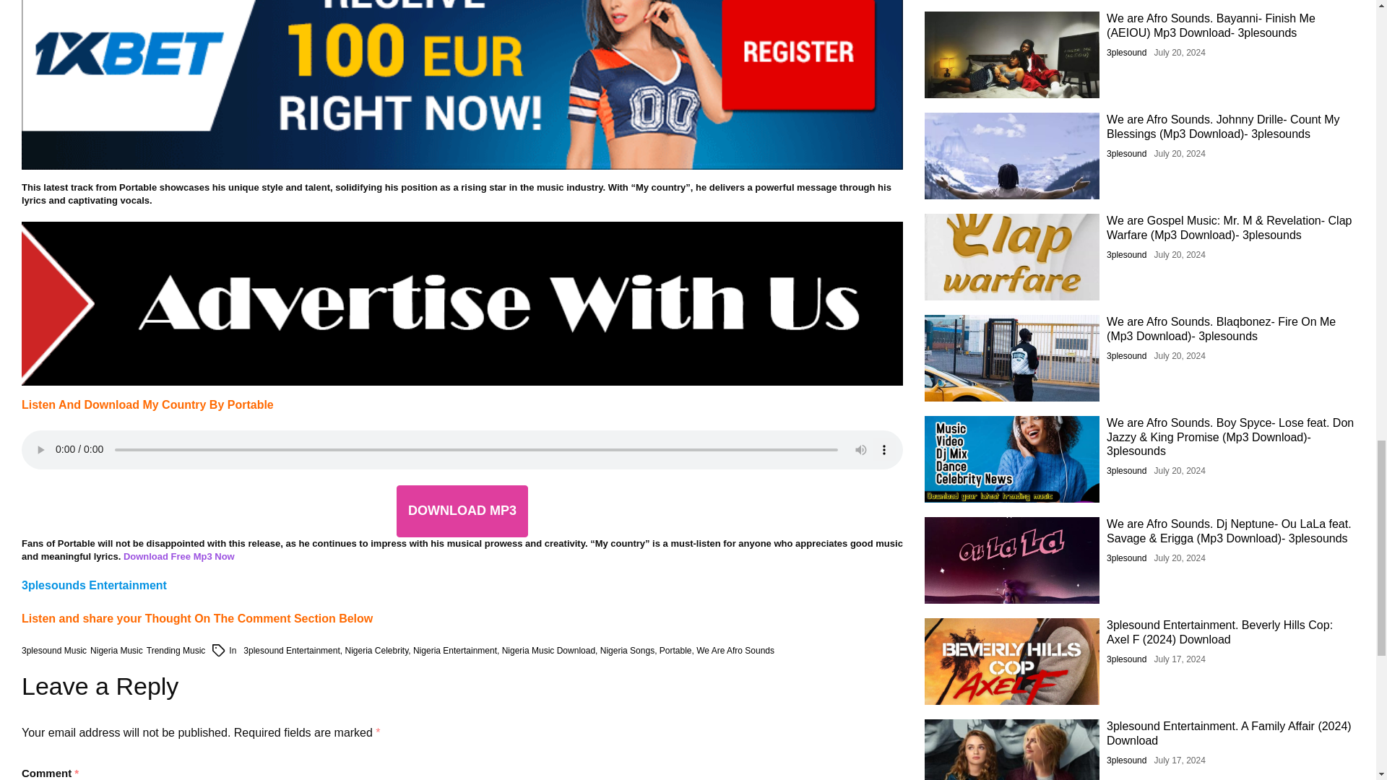  Describe the element at coordinates (376, 651) in the screenshot. I see `Nigeria Celebrity` at that location.